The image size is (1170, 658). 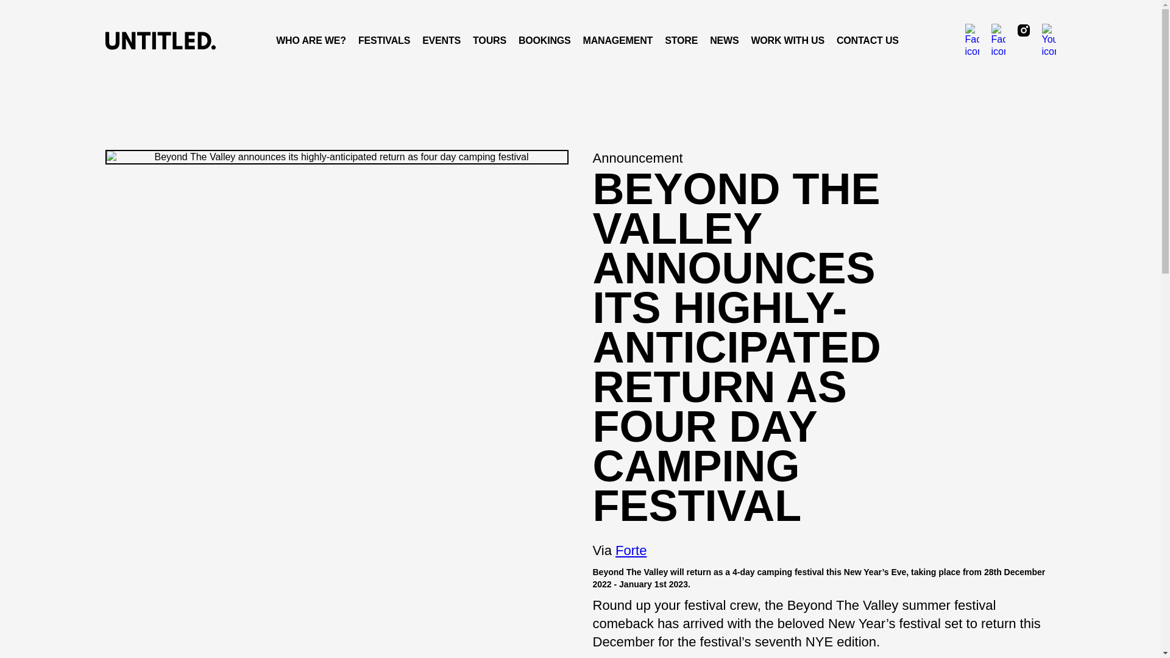 What do you see at coordinates (868, 40) in the screenshot?
I see `CONTACT US` at bounding box center [868, 40].